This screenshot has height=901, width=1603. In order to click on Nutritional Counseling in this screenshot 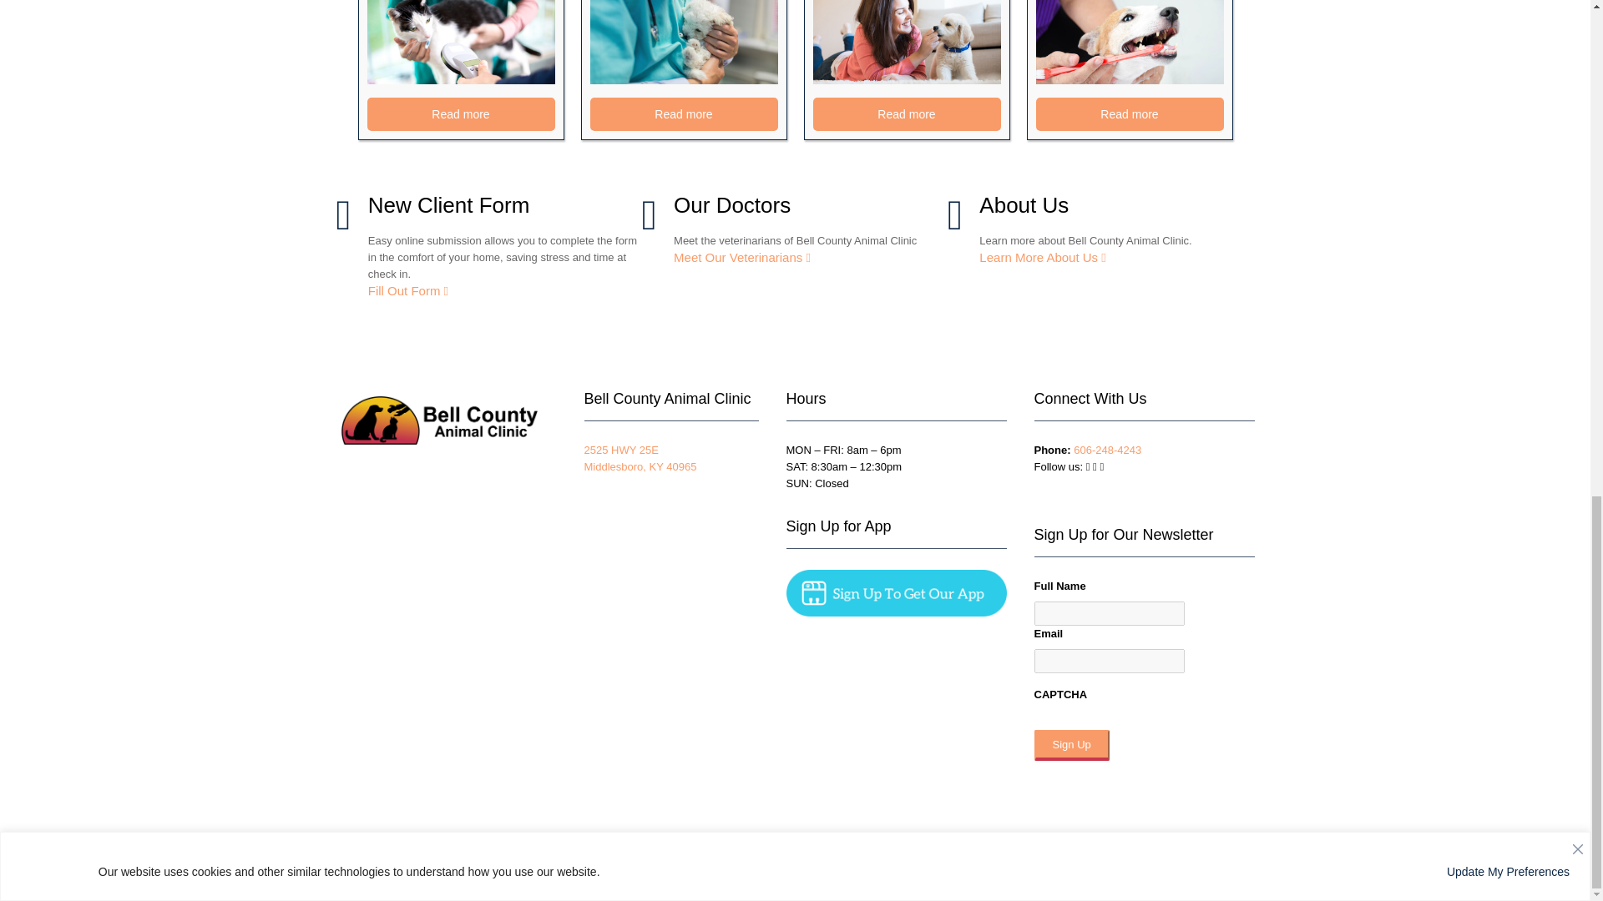, I will do `click(907, 42)`.